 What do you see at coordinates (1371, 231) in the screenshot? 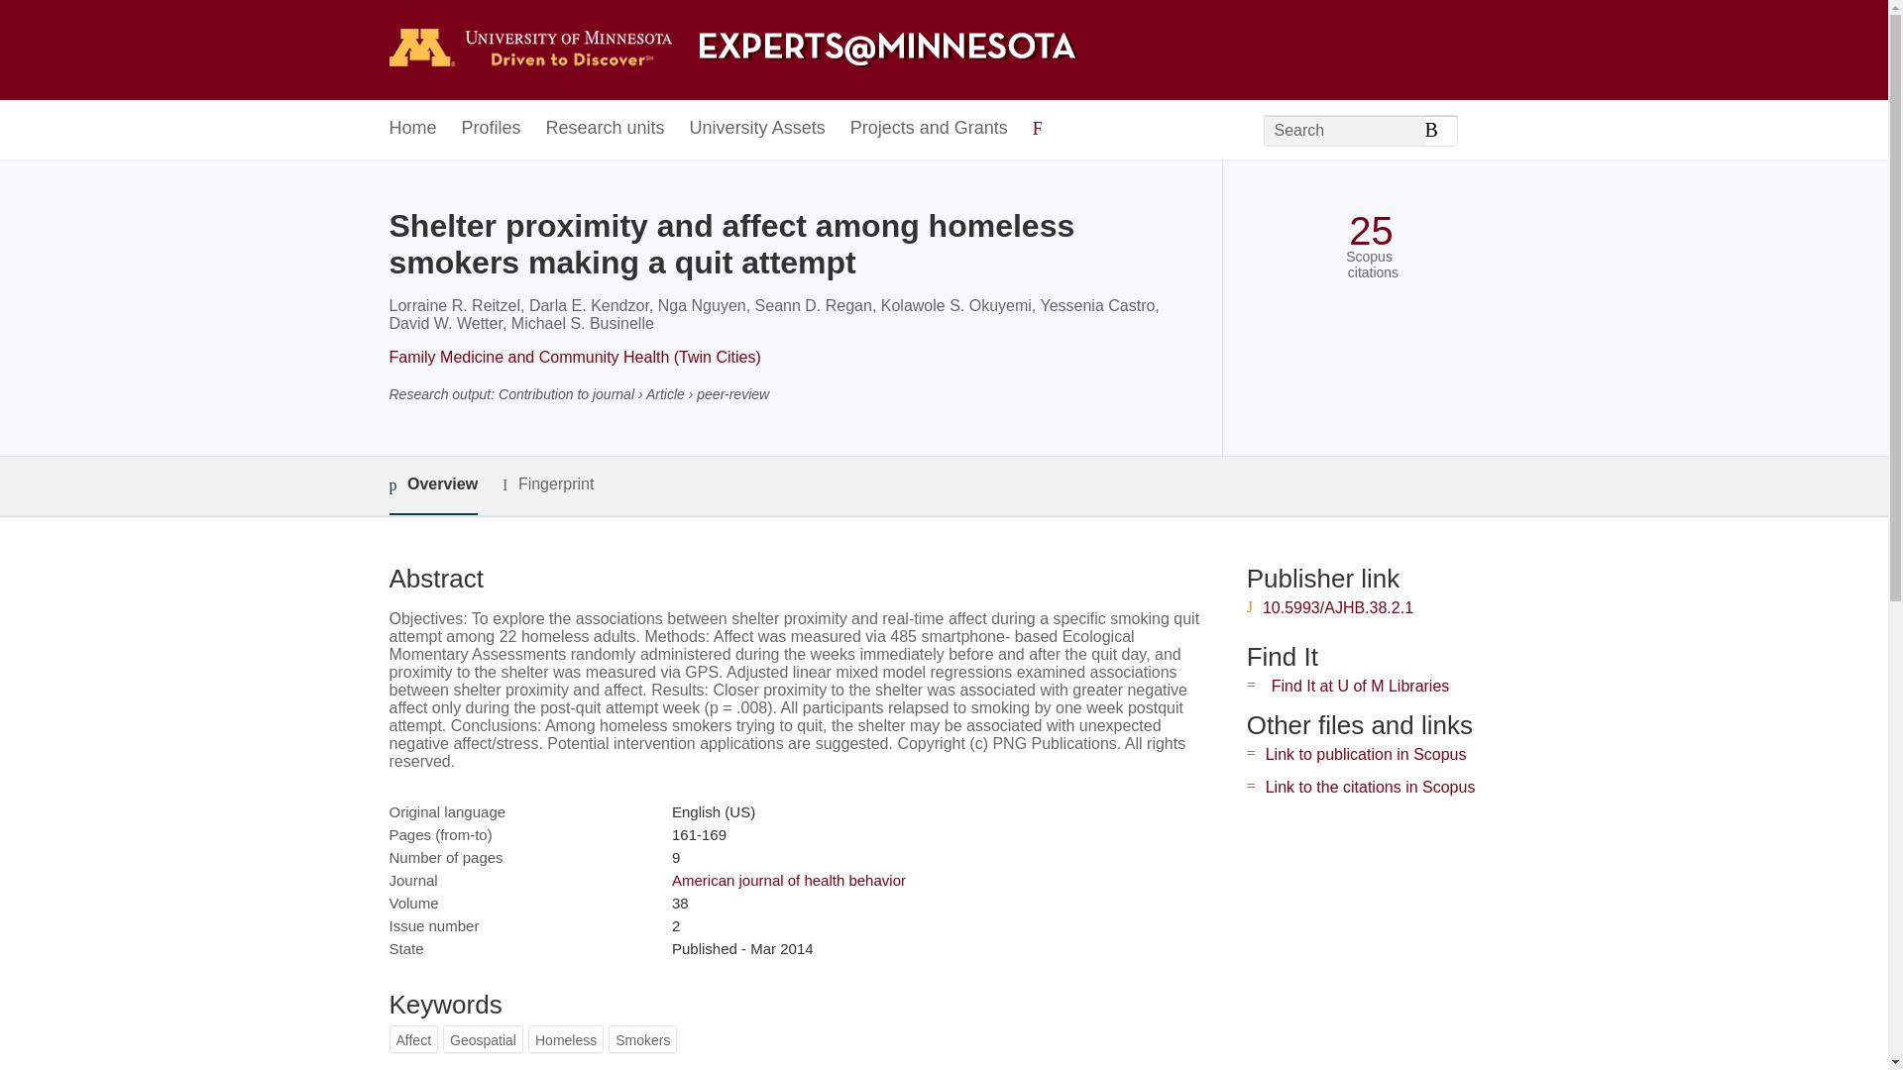
I see `25` at bounding box center [1371, 231].